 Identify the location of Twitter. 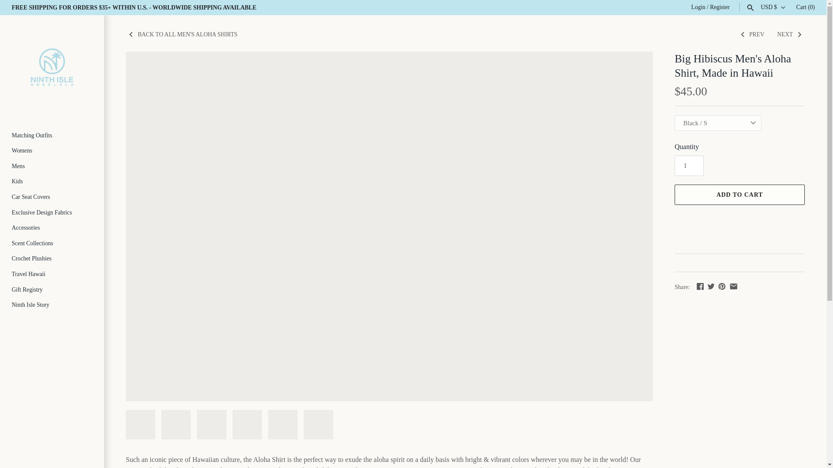
(711, 286).